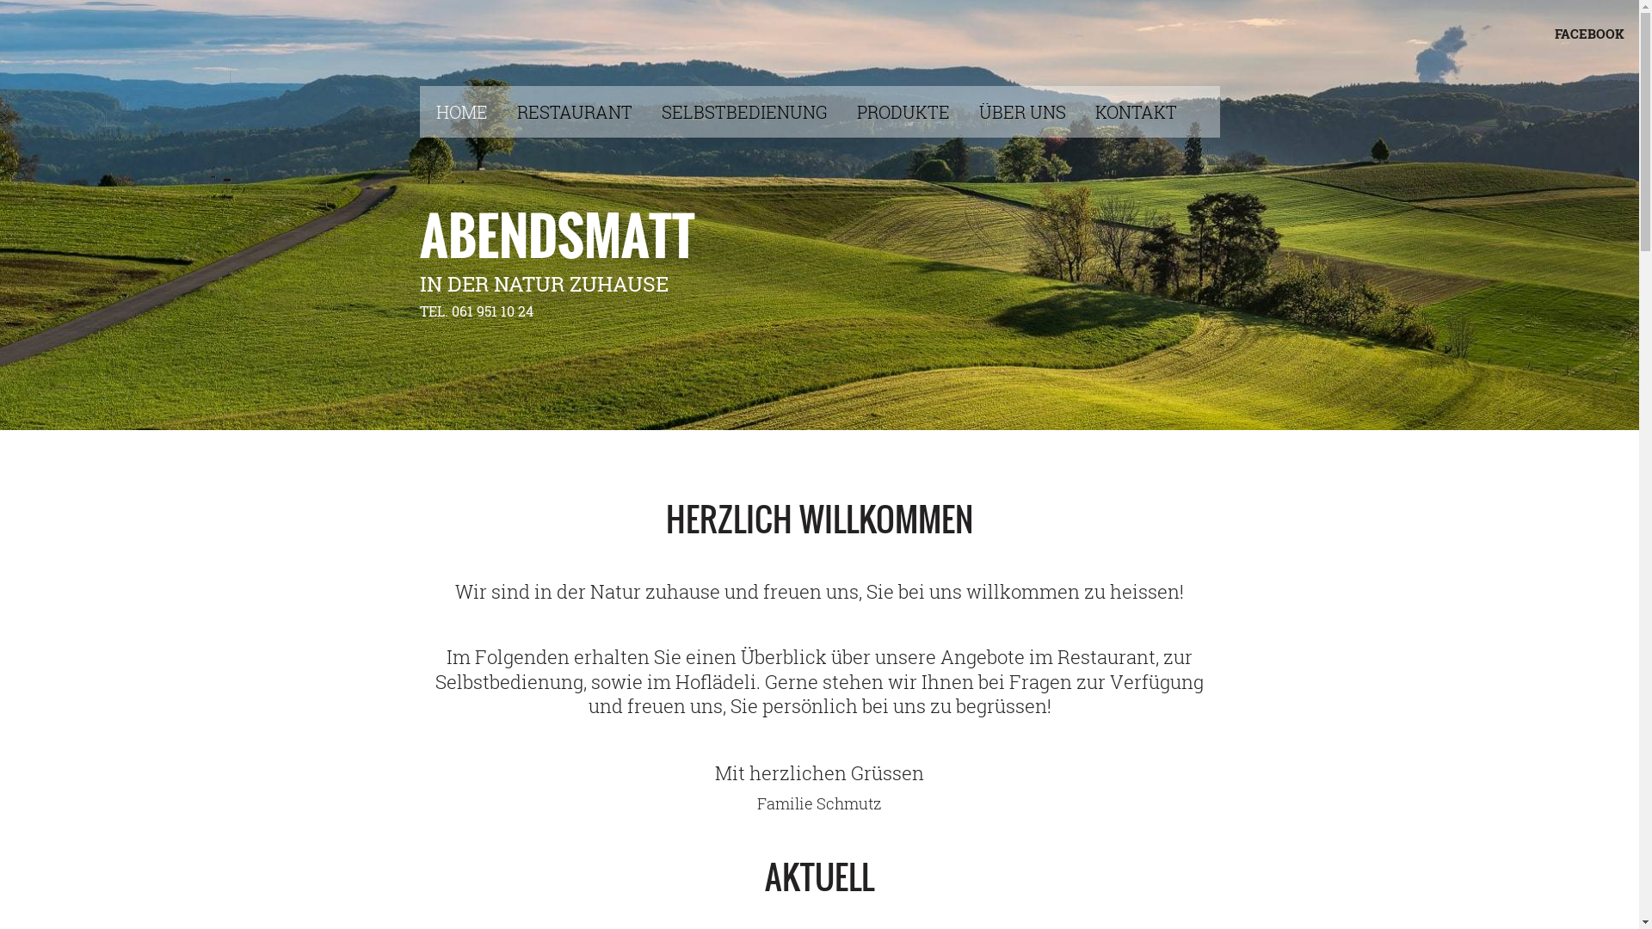 The height and width of the screenshot is (929, 1652). Describe the element at coordinates (475, 111) in the screenshot. I see `HOME` at that location.